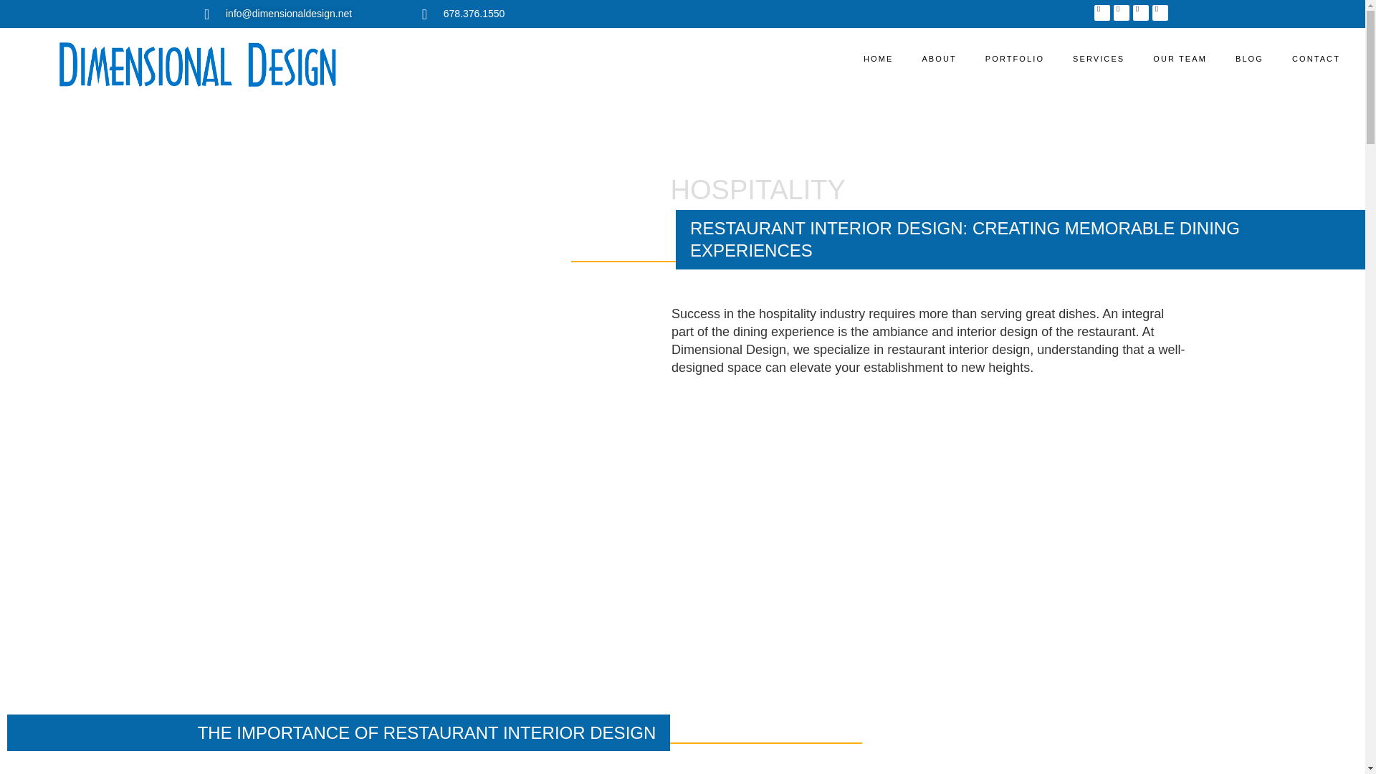 The width and height of the screenshot is (1376, 774). What do you see at coordinates (1316, 59) in the screenshot?
I see `CONTACT` at bounding box center [1316, 59].